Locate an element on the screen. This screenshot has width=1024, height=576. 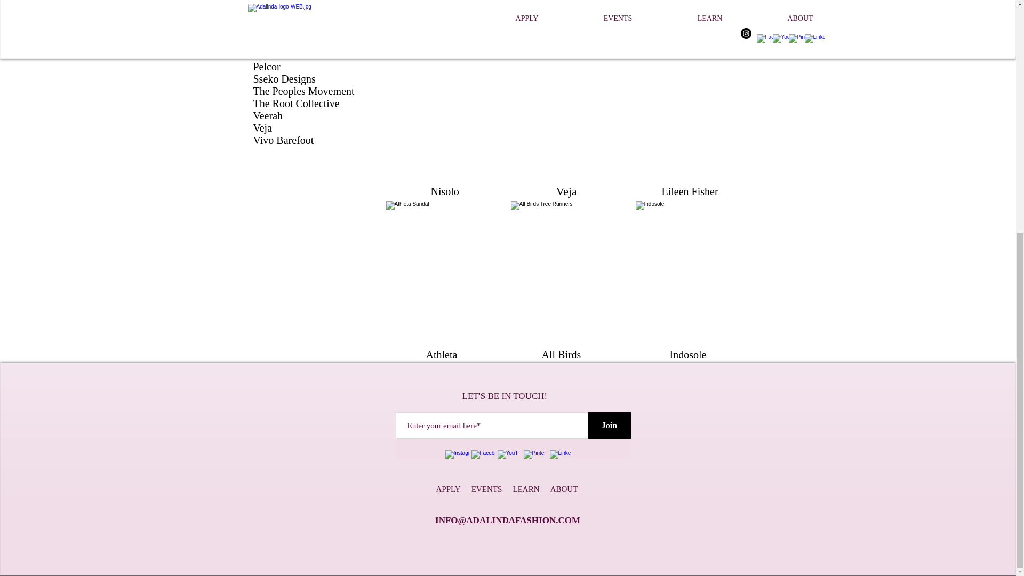
Nisolo is located at coordinates (267, 42).